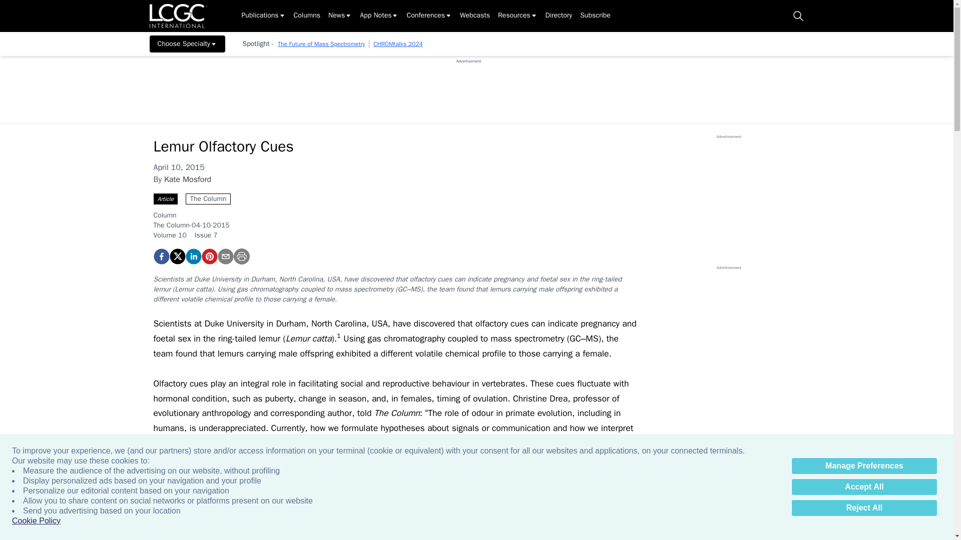 This screenshot has width=961, height=540. What do you see at coordinates (307, 16) in the screenshot?
I see `Columns` at bounding box center [307, 16].